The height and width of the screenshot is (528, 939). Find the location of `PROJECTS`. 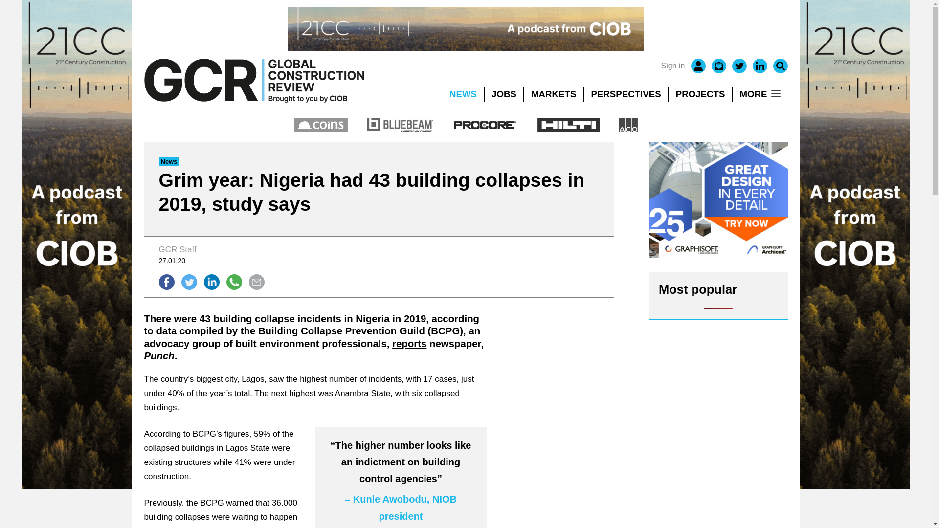

PROJECTS is located at coordinates (700, 94).